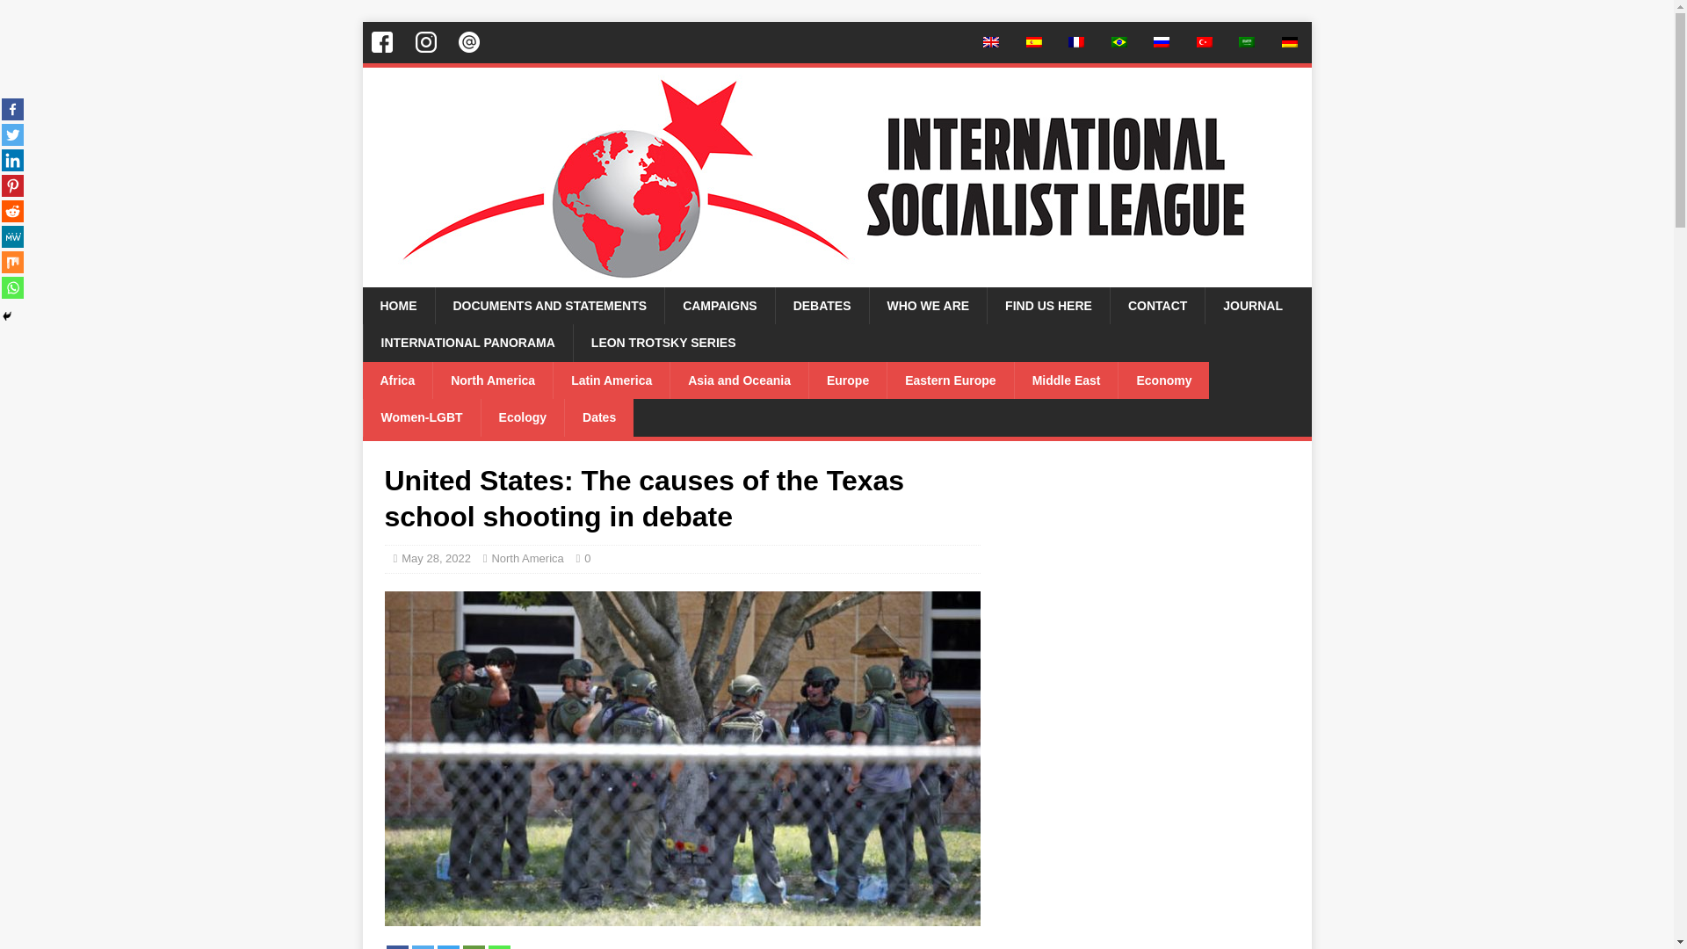  Describe the element at coordinates (473, 947) in the screenshot. I see `Email` at that location.